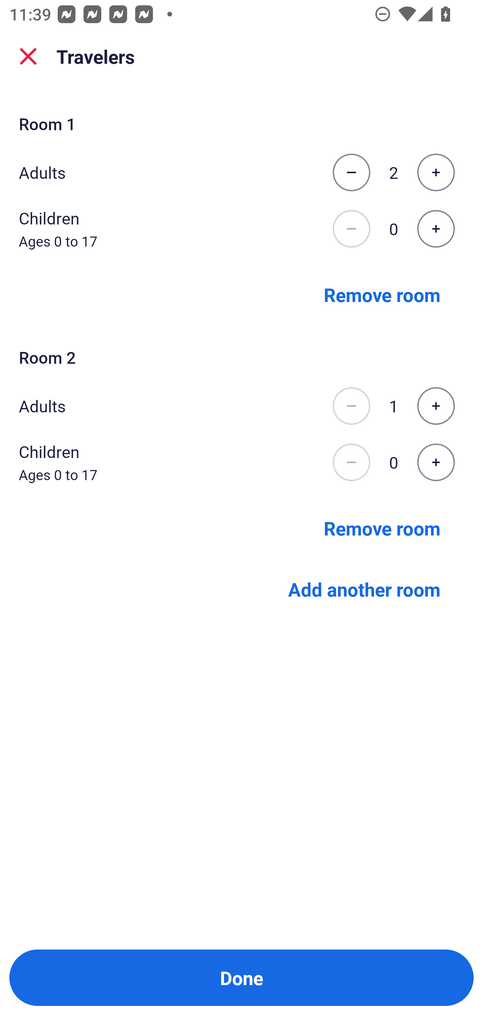 The height and width of the screenshot is (1020, 483). Describe the element at coordinates (436, 462) in the screenshot. I see `Increase the number of children` at that location.